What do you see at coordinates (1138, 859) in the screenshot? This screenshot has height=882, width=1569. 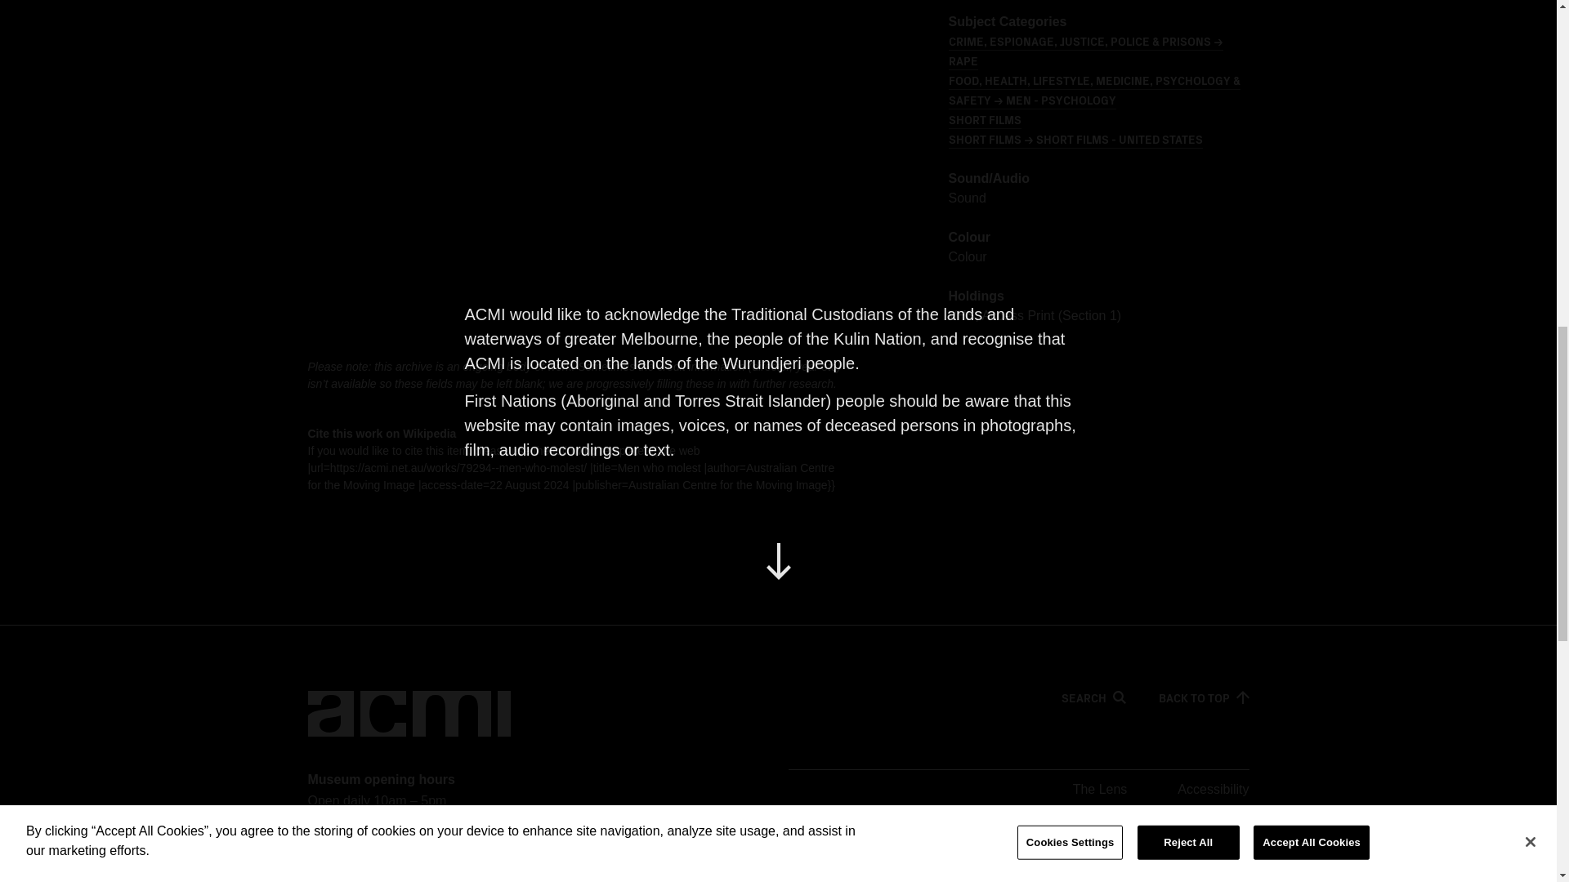 I see `Follow ACMI on X` at bounding box center [1138, 859].